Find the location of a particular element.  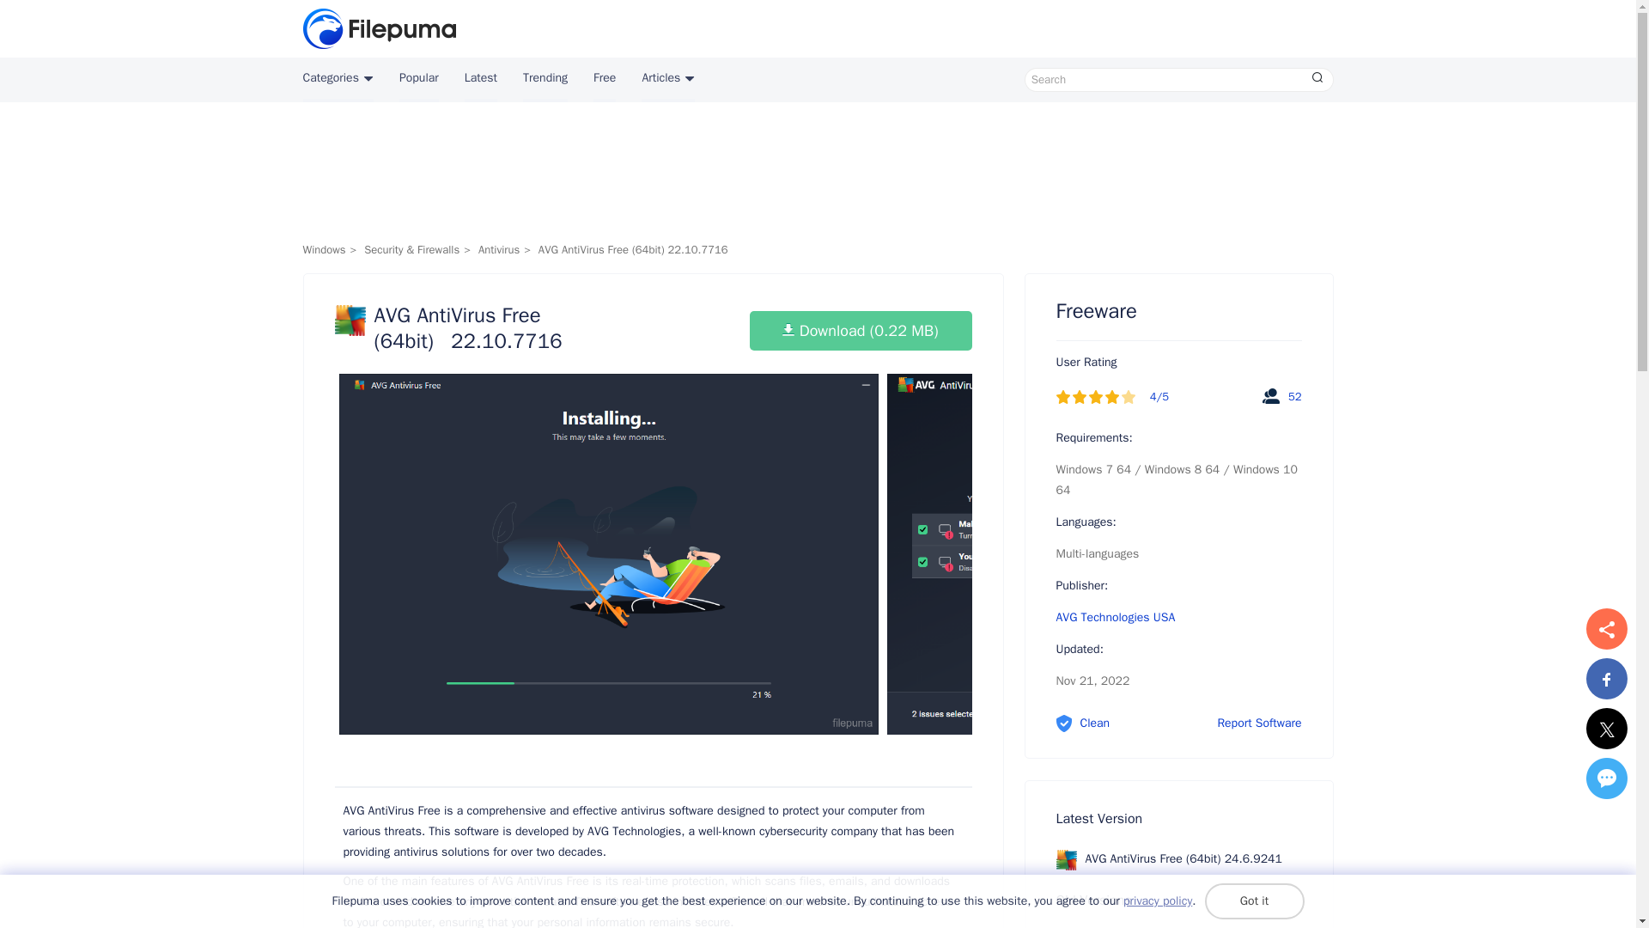

Articles is located at coordinates (667, 79).